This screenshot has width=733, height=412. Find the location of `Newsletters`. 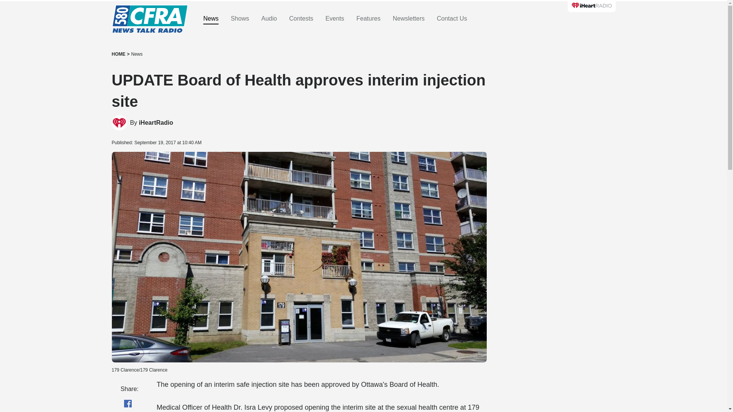

Newsletters is located at coordinates (409, 19).